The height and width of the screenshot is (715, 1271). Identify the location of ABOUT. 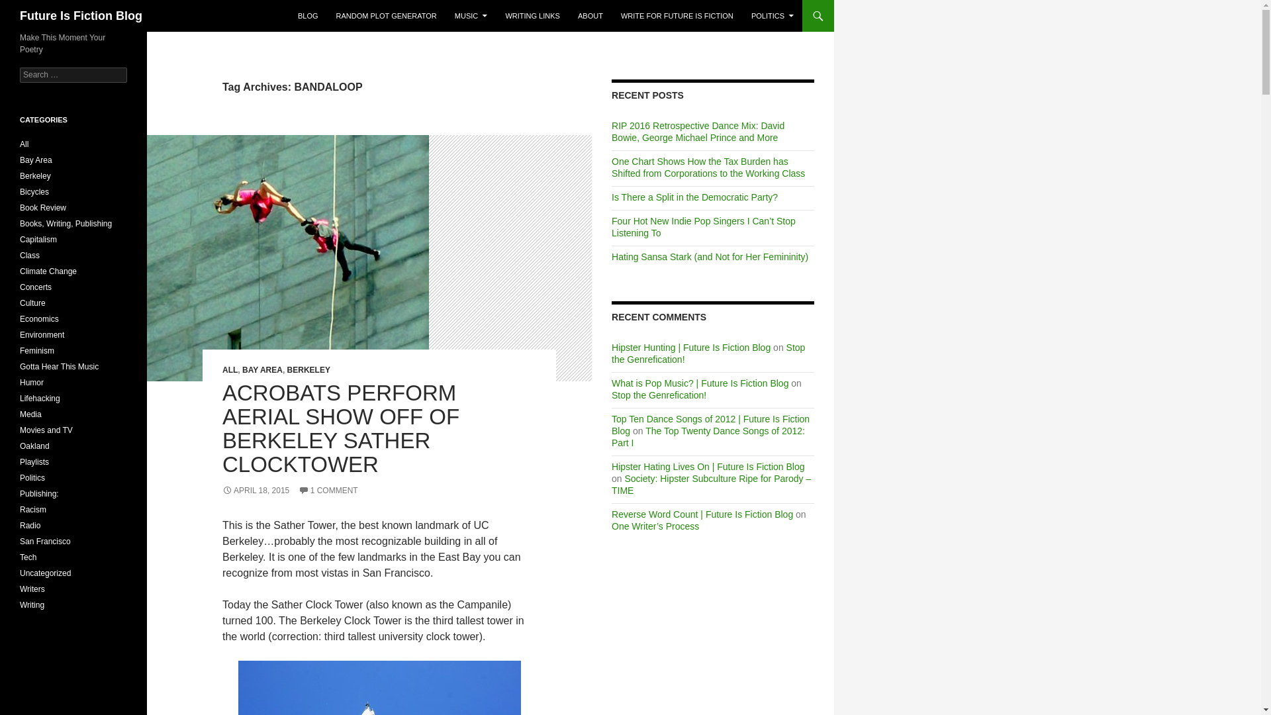
(590, 16).